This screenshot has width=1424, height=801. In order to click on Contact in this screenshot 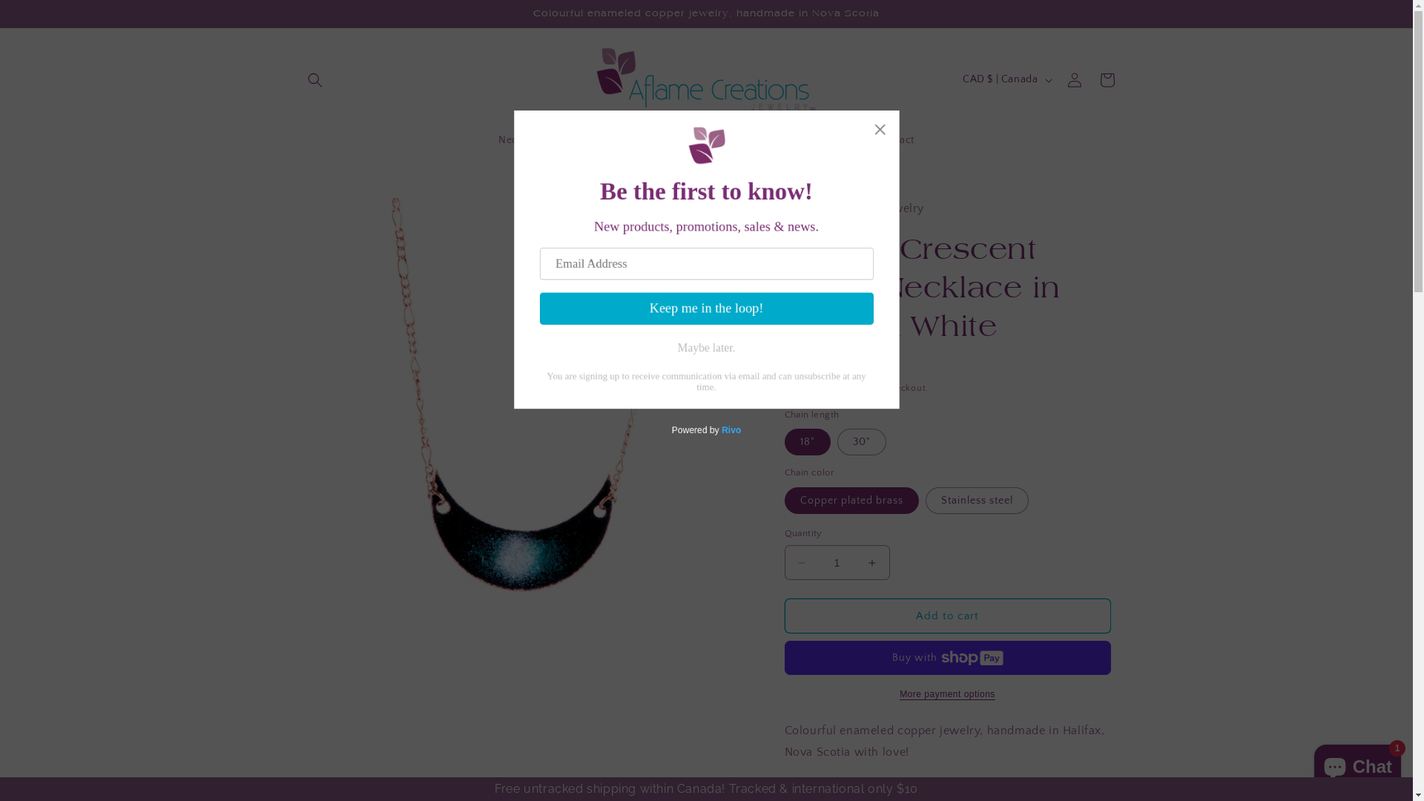, I will do `click(896, 140)`.